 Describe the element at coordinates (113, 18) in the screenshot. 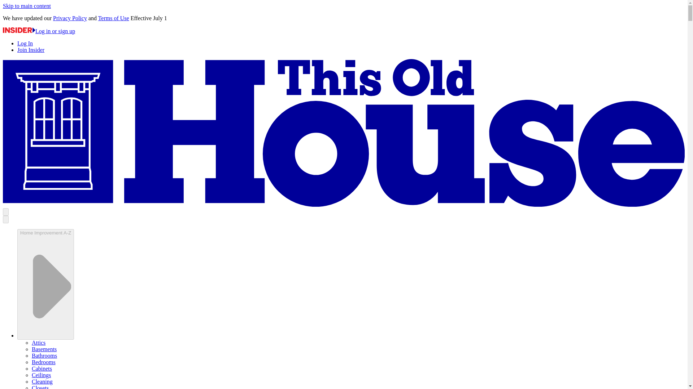

I see `Terms of Use` at that location.